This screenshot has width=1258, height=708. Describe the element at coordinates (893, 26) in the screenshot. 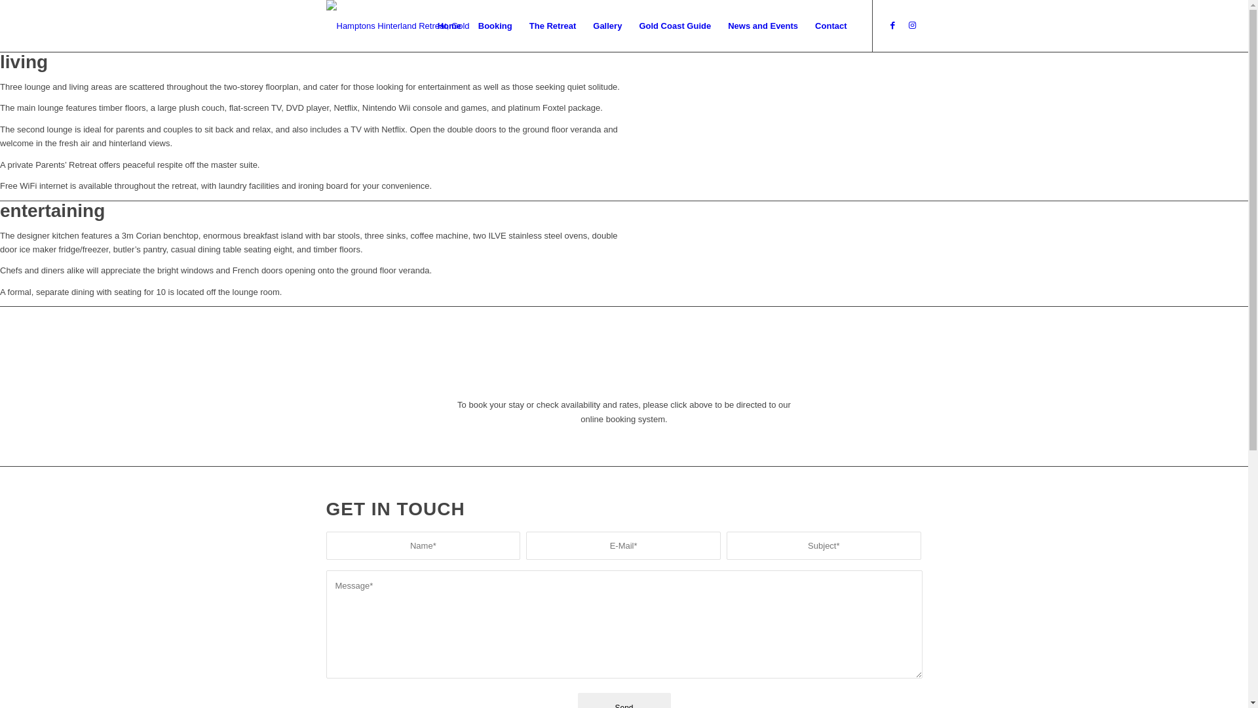

I see `Facebook` at that location.